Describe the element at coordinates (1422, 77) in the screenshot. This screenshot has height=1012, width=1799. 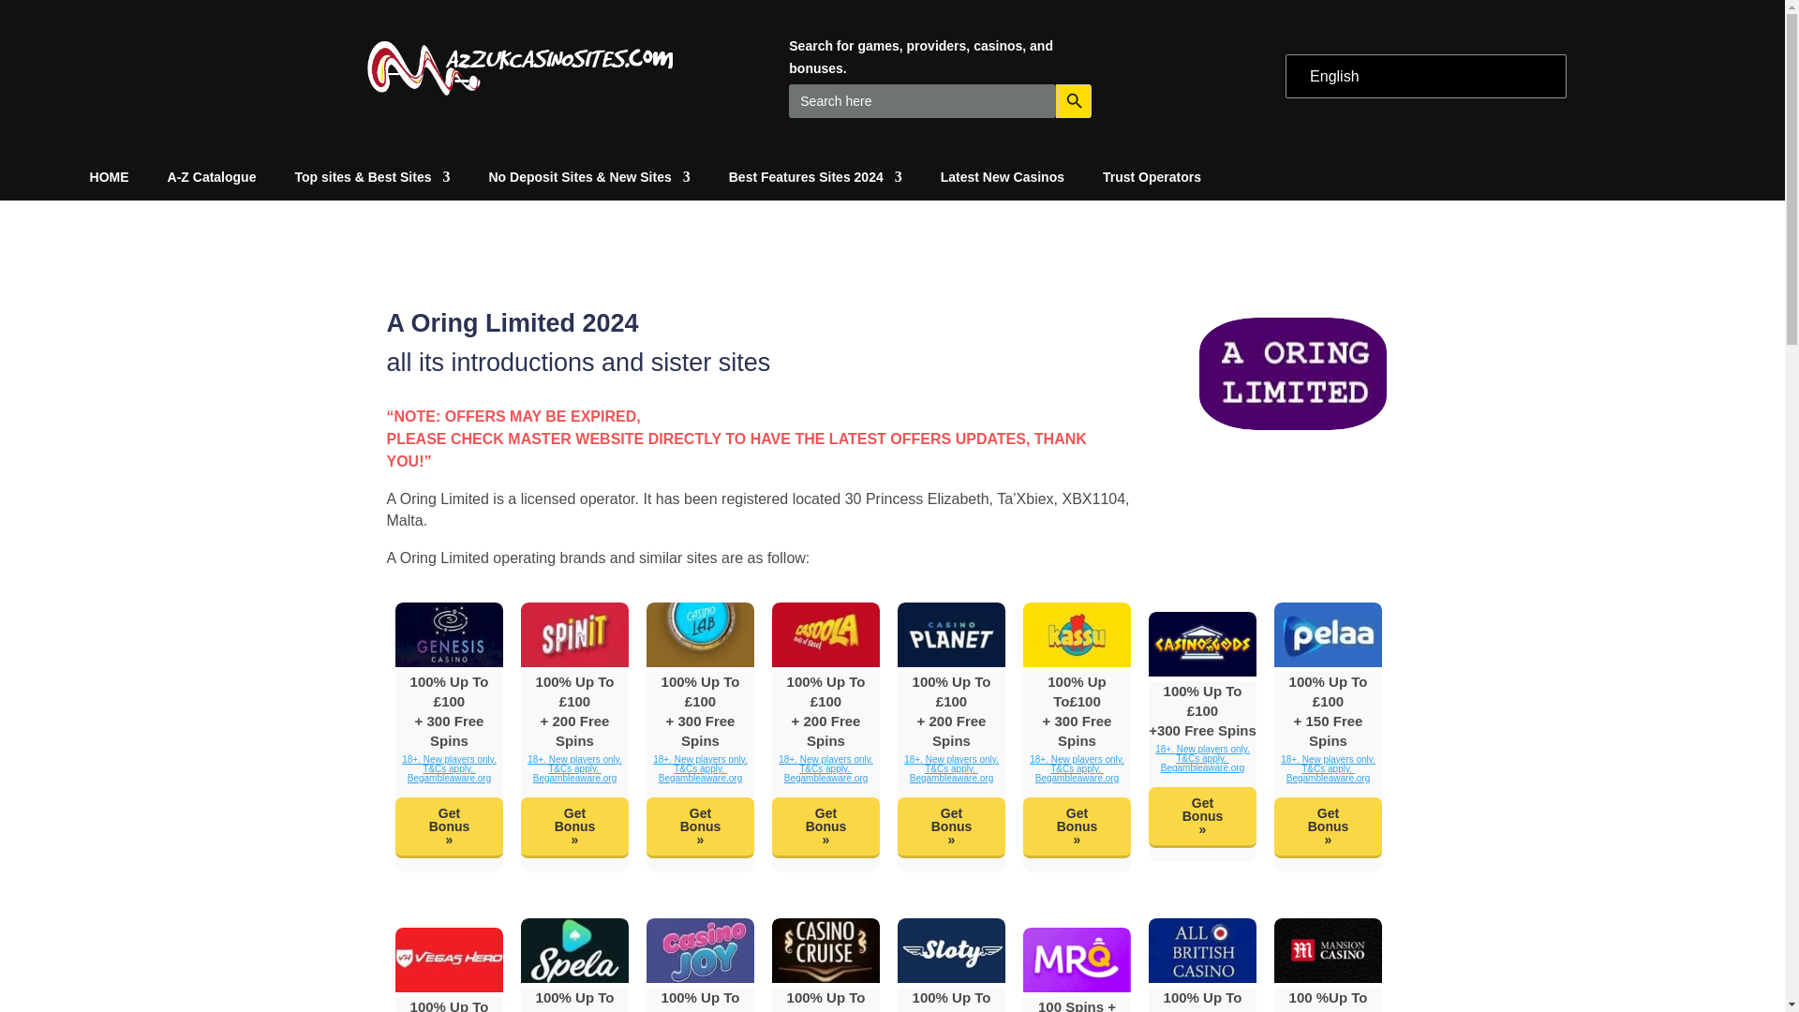
I see `English` at that location.